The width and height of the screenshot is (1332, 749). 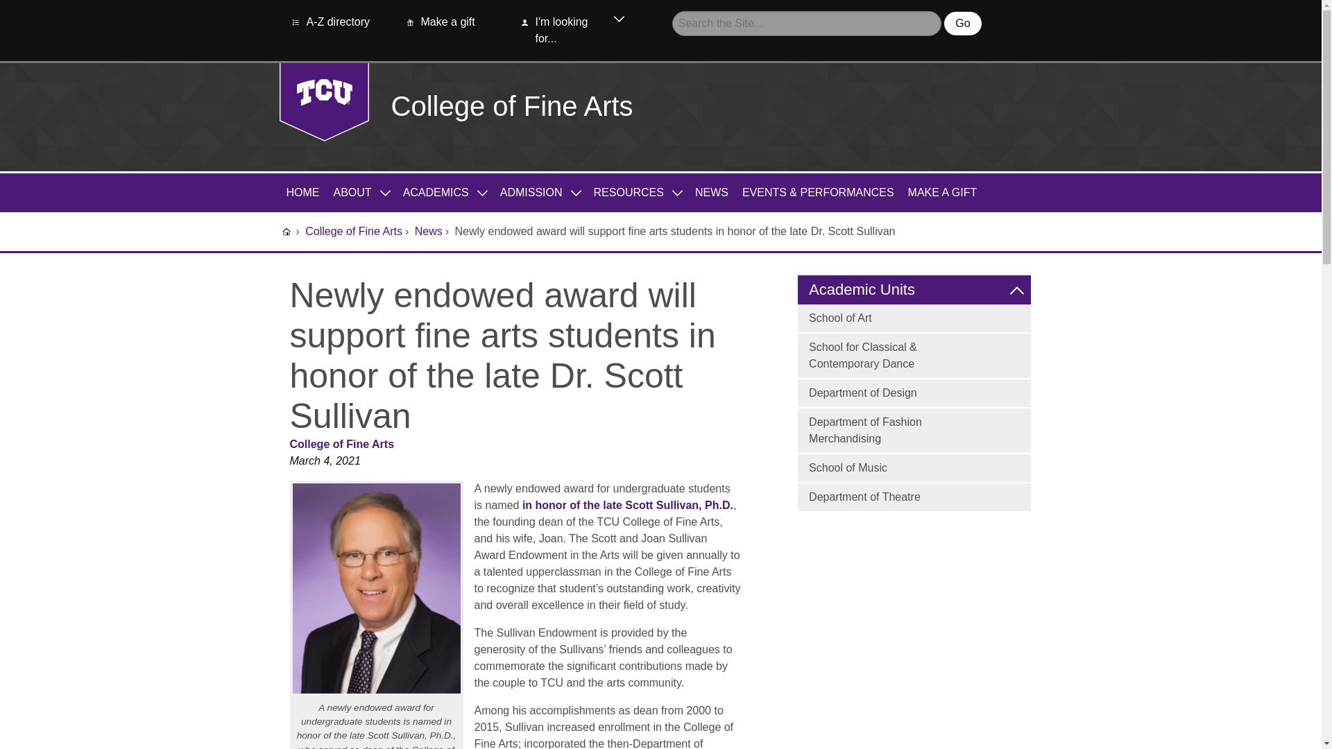 I want to click on Expand ACADEMICS Menu, so click(x=483, y=191).